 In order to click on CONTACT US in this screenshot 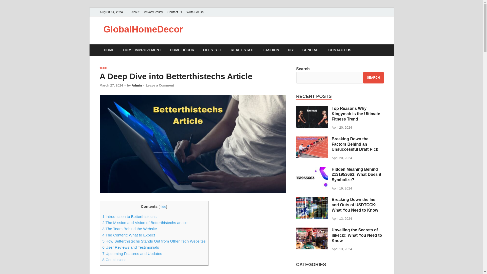, I will do `click(339, 50)`.